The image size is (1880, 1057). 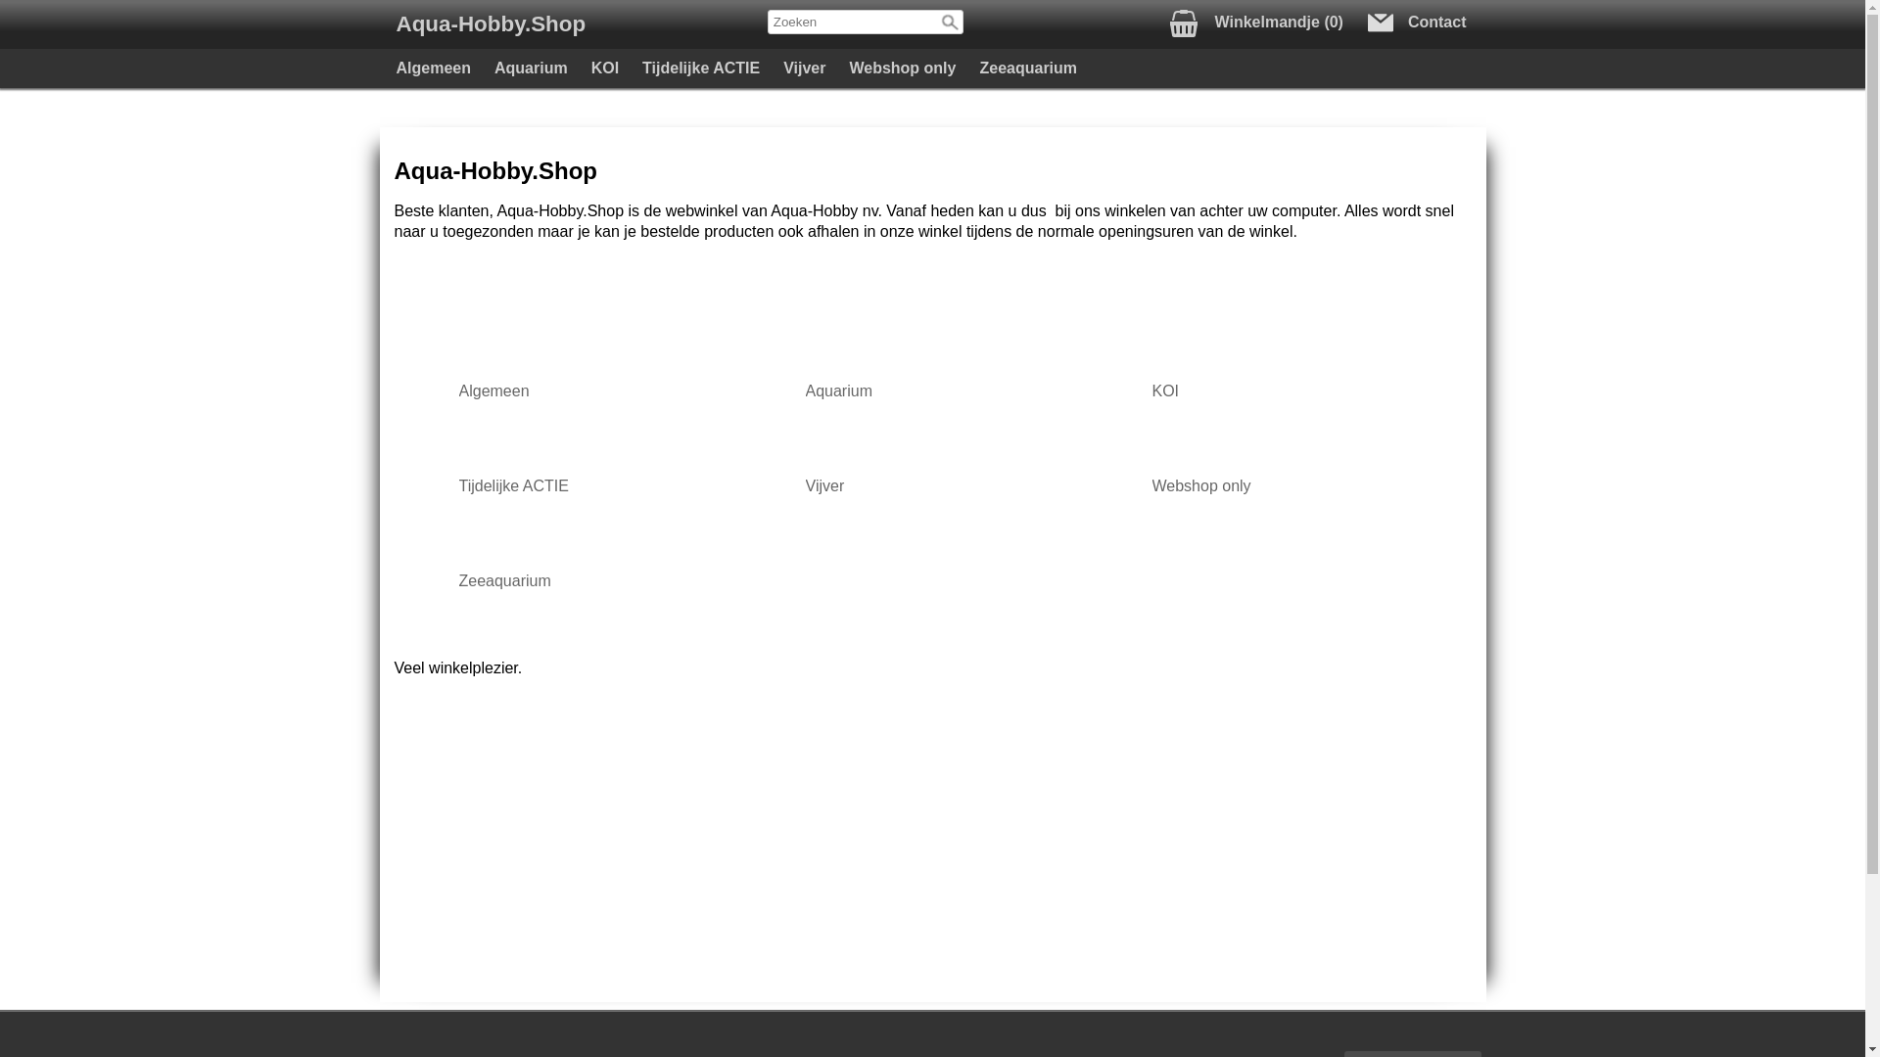 What do you see at coordinates (605, 69) in the screenshot?
I see `KOI` at bounding box center [605, 69].